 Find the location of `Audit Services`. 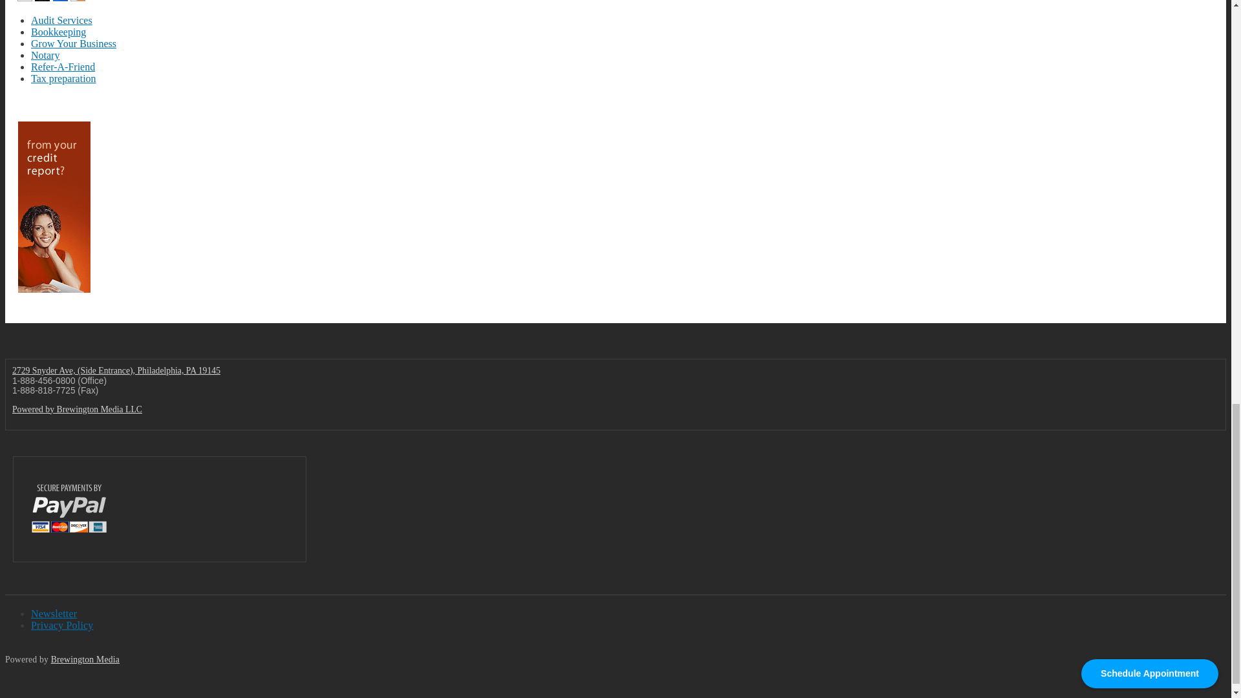

Audit Services is located at coordinates (61, 19).